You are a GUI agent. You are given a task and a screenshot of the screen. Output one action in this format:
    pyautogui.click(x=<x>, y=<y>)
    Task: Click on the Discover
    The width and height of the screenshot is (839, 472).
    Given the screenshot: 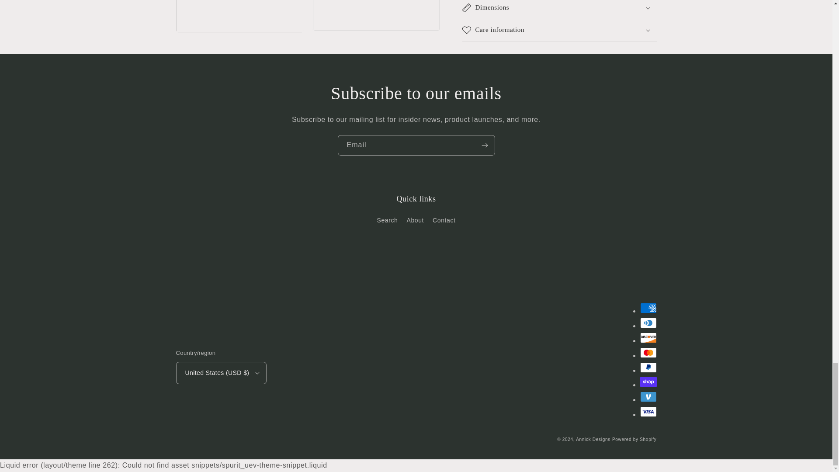 What is the action you would take?
    pyautogui.click(x=648, y=338)
    